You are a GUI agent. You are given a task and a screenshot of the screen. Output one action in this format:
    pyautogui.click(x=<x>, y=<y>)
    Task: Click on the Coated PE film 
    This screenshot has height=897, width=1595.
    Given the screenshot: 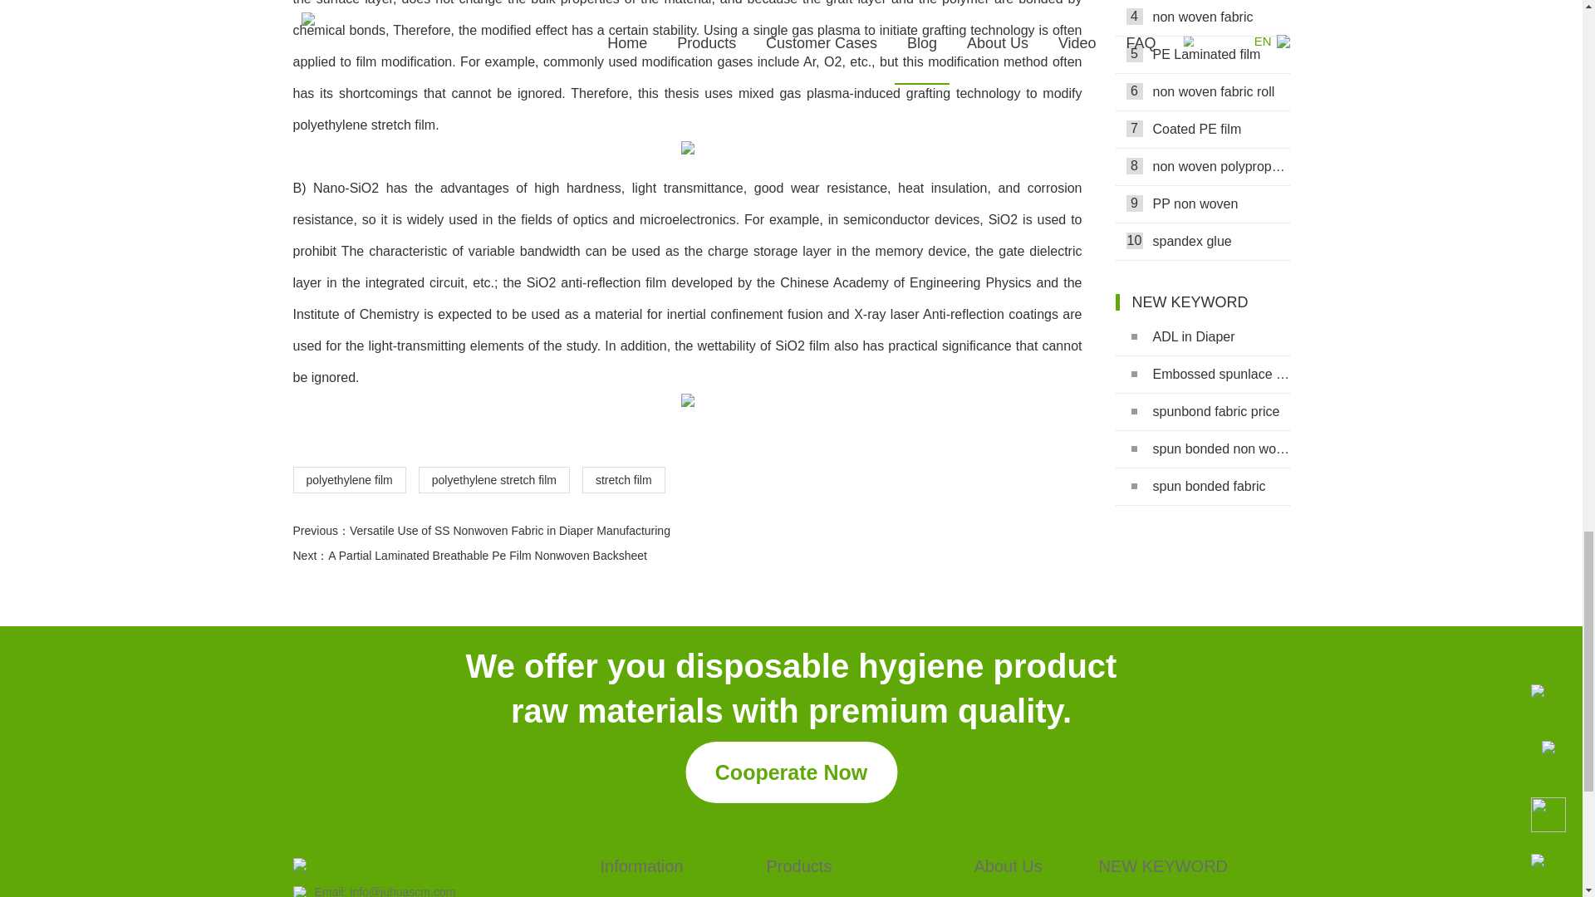 What is the action you would take?
    pyautogui.click(x=1201, y=130)
    